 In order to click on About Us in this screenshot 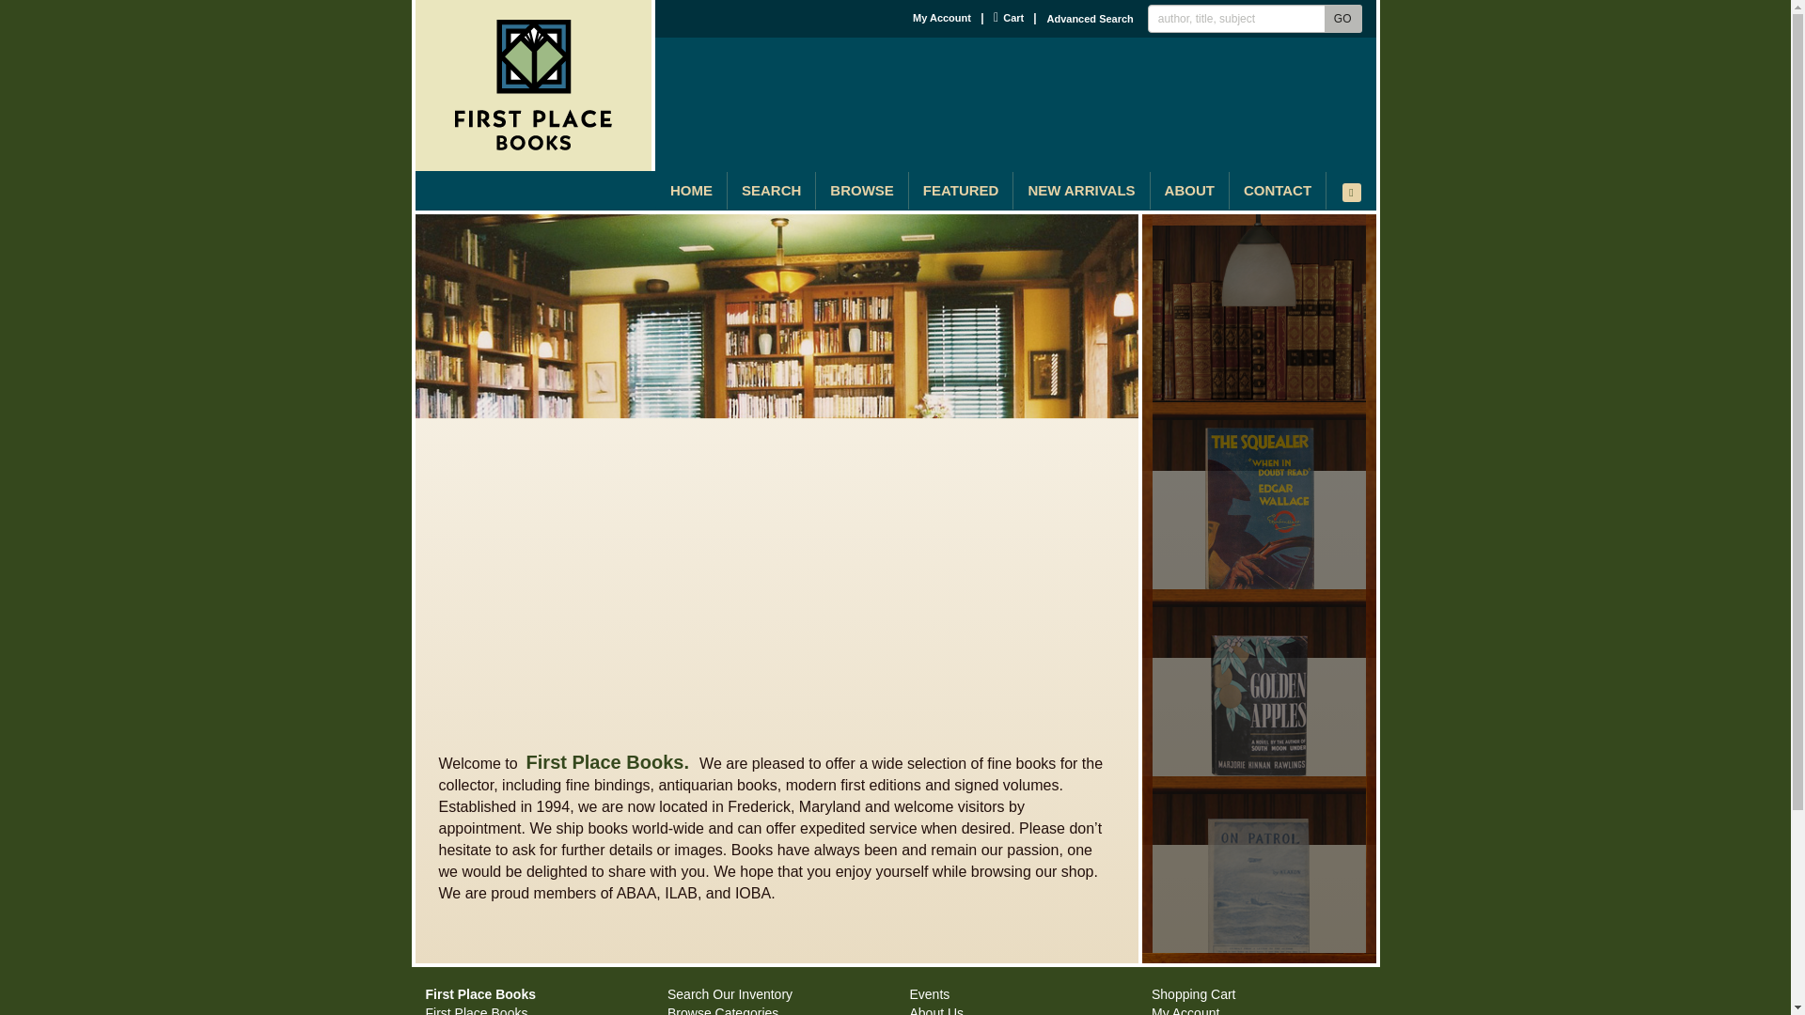, I will do `click(771, 190)`.